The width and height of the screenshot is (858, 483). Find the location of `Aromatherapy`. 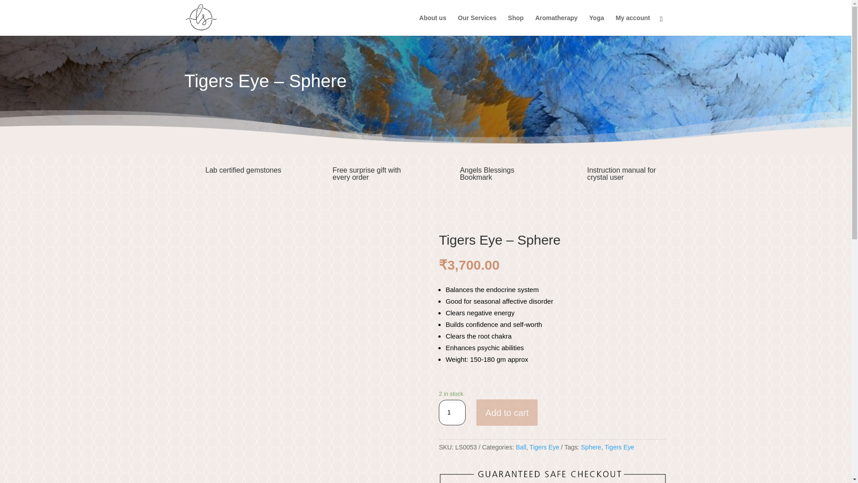

Aromatherapy is located at coordinates (556, 25).